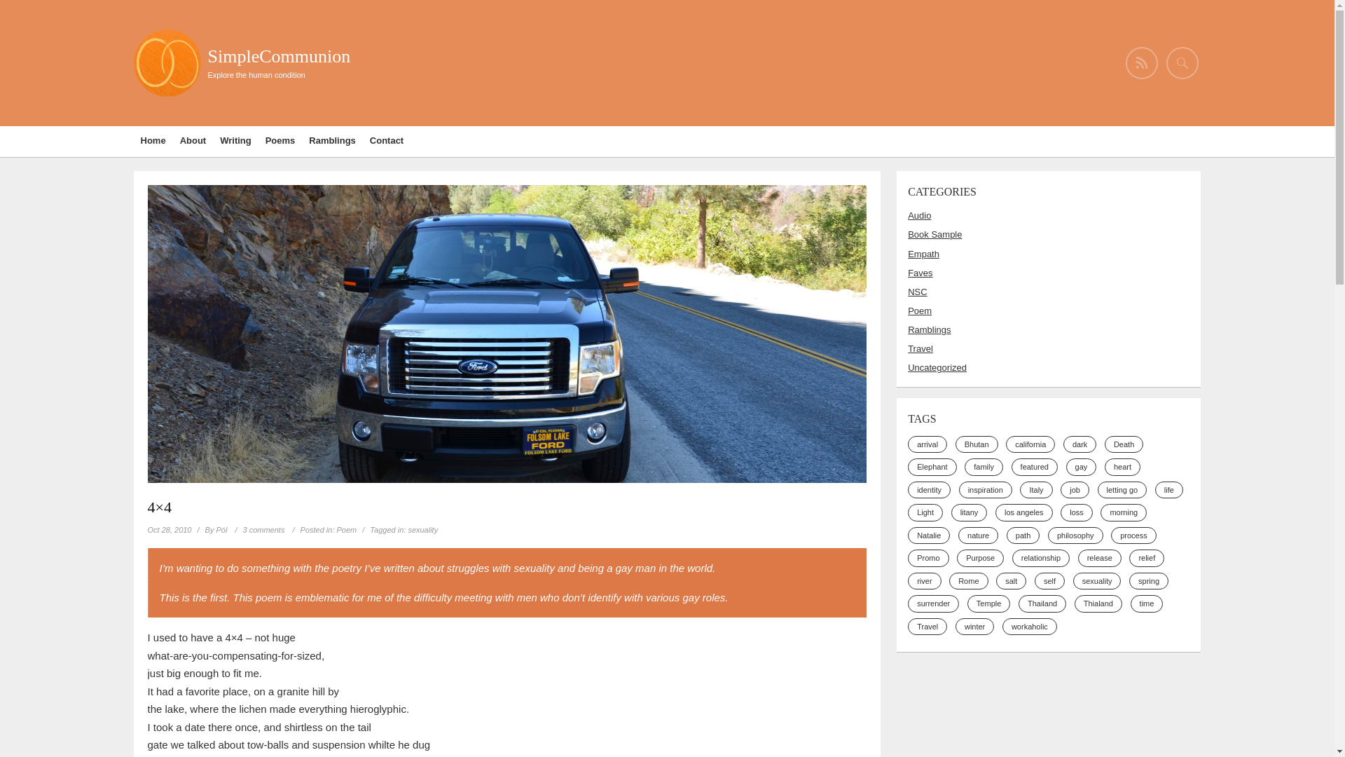 Image resolution: width=1345 pixels, height=757 pixels. What do you see at coordinates (153, 142) in the screenshot?
I see `Home` at bounding box center [153, 142].